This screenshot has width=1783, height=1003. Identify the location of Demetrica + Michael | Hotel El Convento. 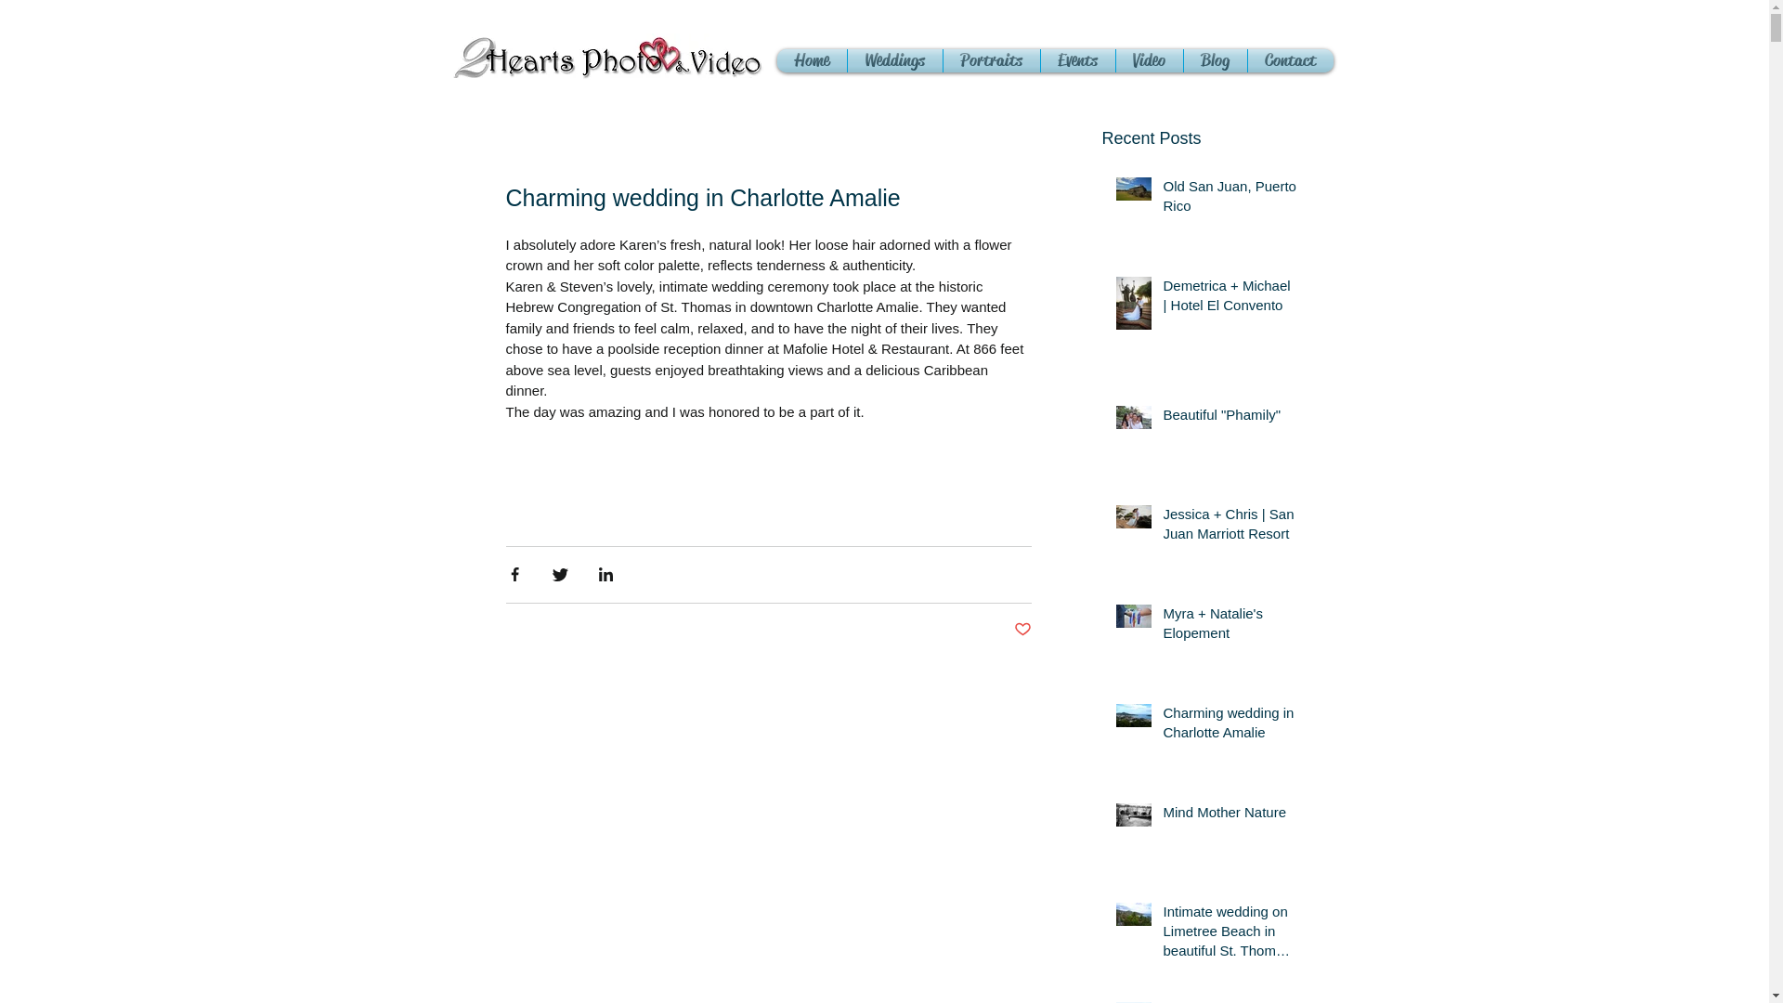
(1230, 299).